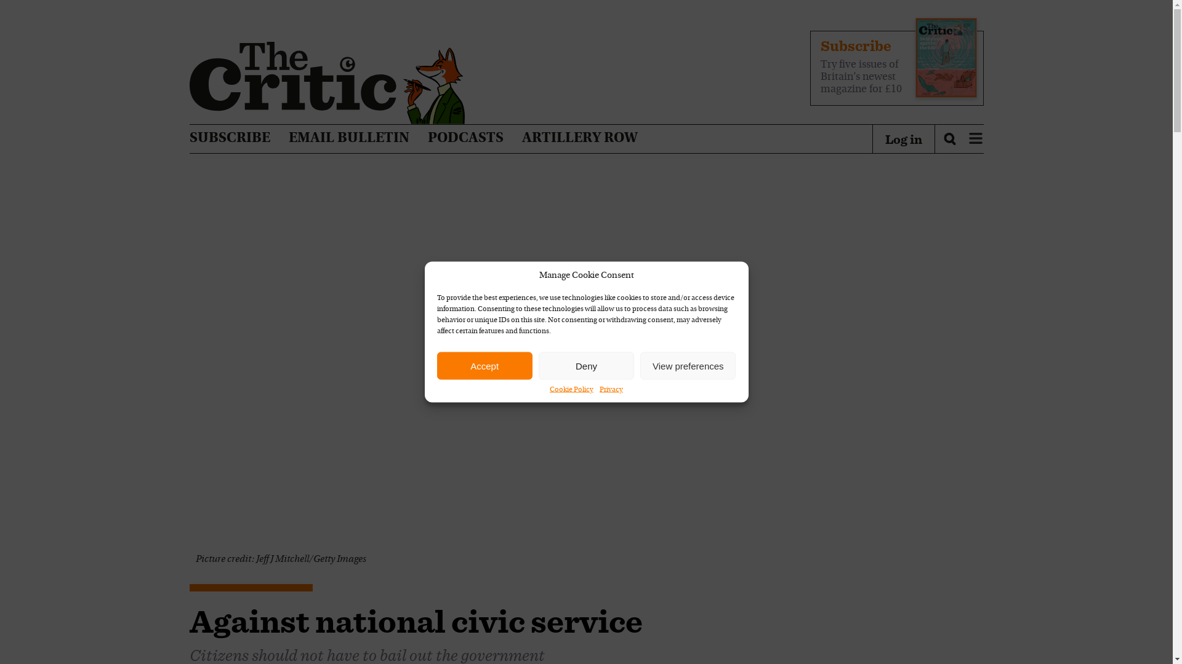 The image size is (1182, 664). Describe the element at coordinates (904, 139) in the screenshot. I see `Log in` at that location.